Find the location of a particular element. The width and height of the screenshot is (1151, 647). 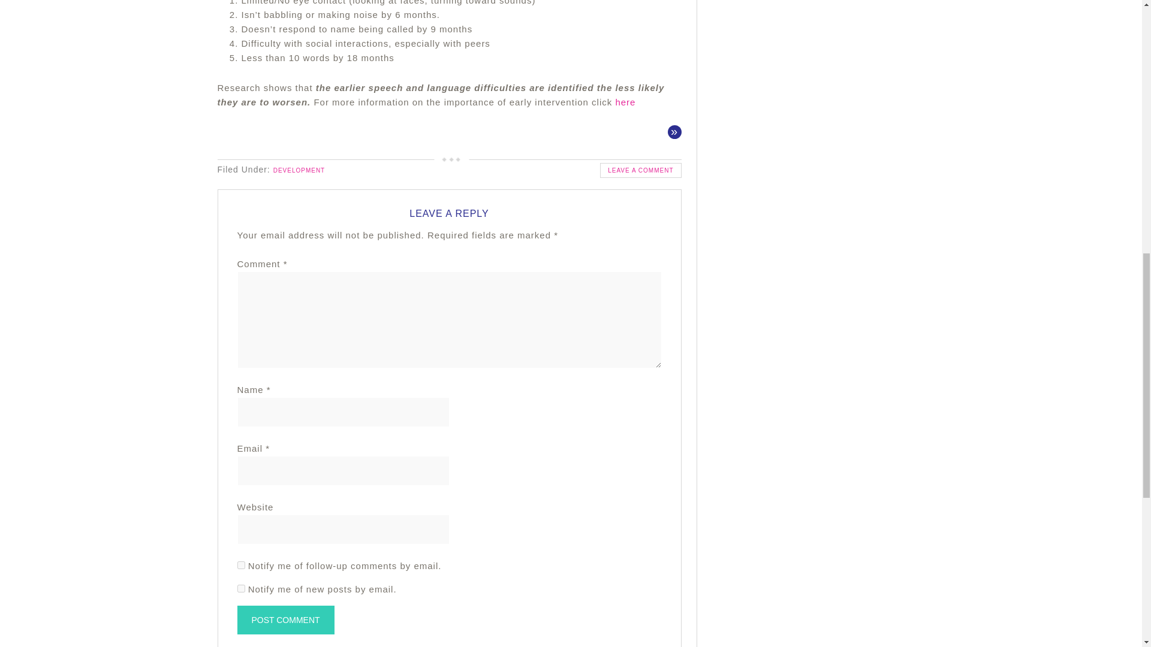

Post Comment is located at coordinates (285, 619).